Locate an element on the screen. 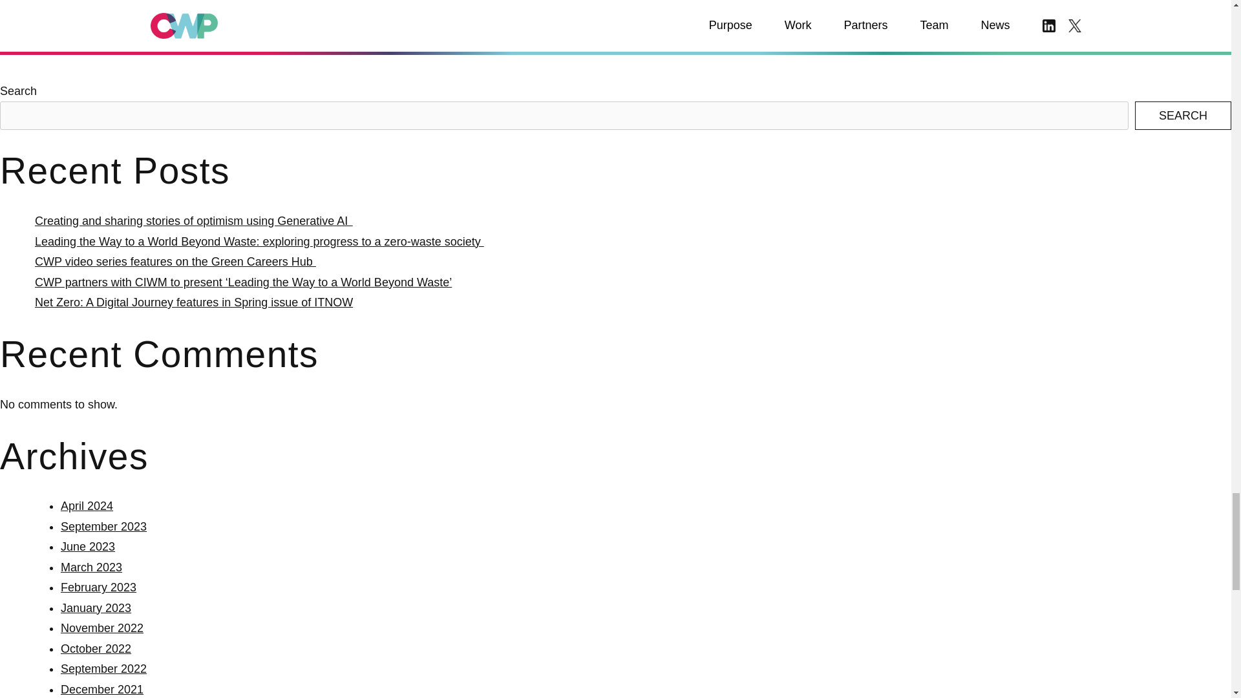  June 2023 is located at coordinates (88, 547).